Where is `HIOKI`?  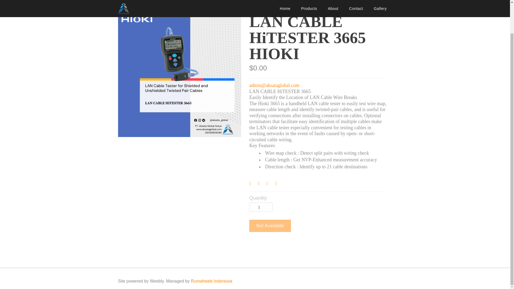
HIOKI is located at coordinates (123, 4).